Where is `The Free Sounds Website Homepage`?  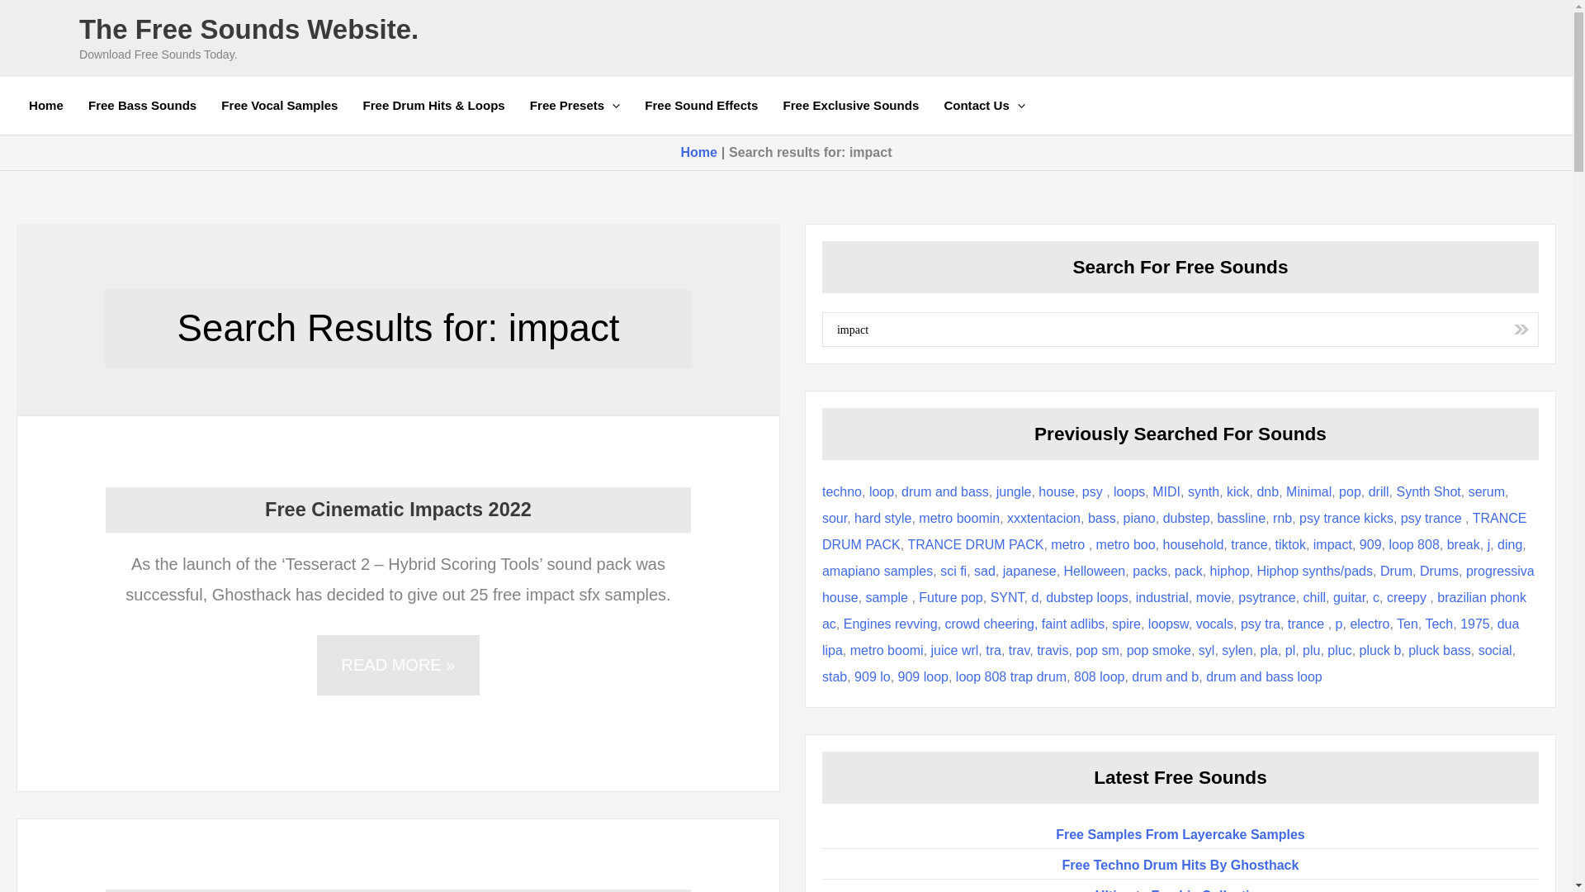
The Free Sounds Website Homepage is located at coordinates (46, 106).